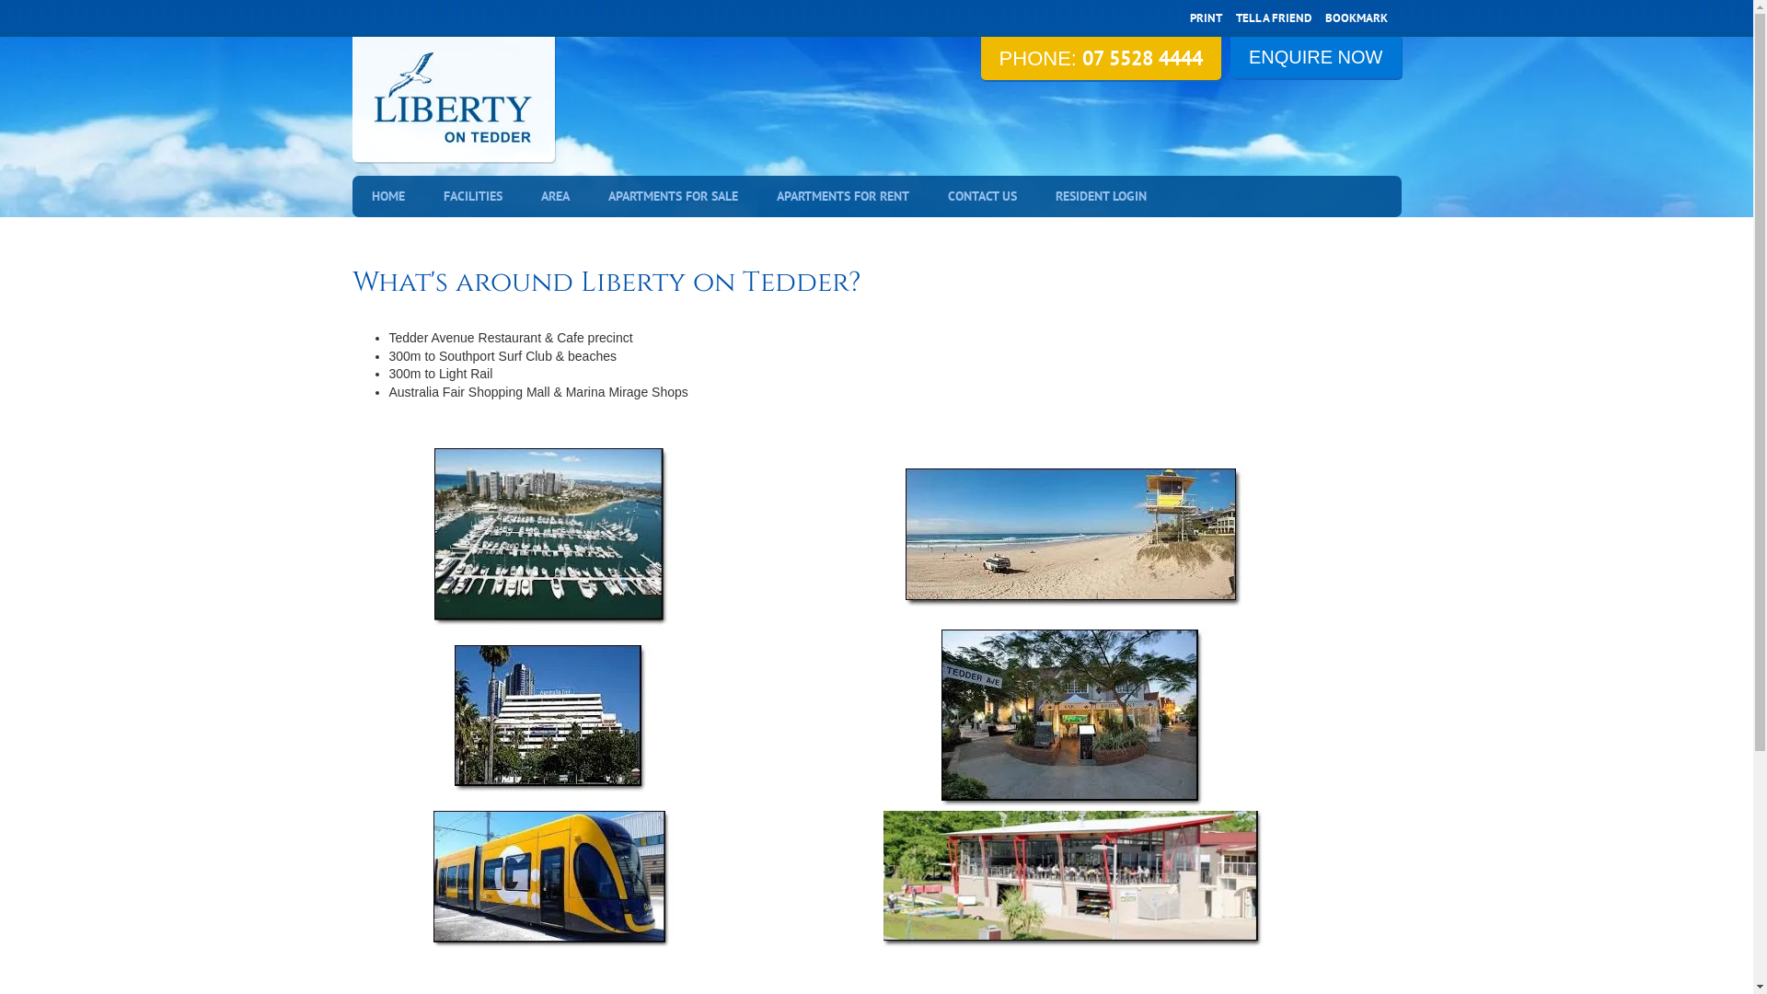 This screenshot has height=994, width=1767. Describe the element at coordinates (1101, 59) in the screenshot. I see `PHONE: 07 5528 4444` at that location.